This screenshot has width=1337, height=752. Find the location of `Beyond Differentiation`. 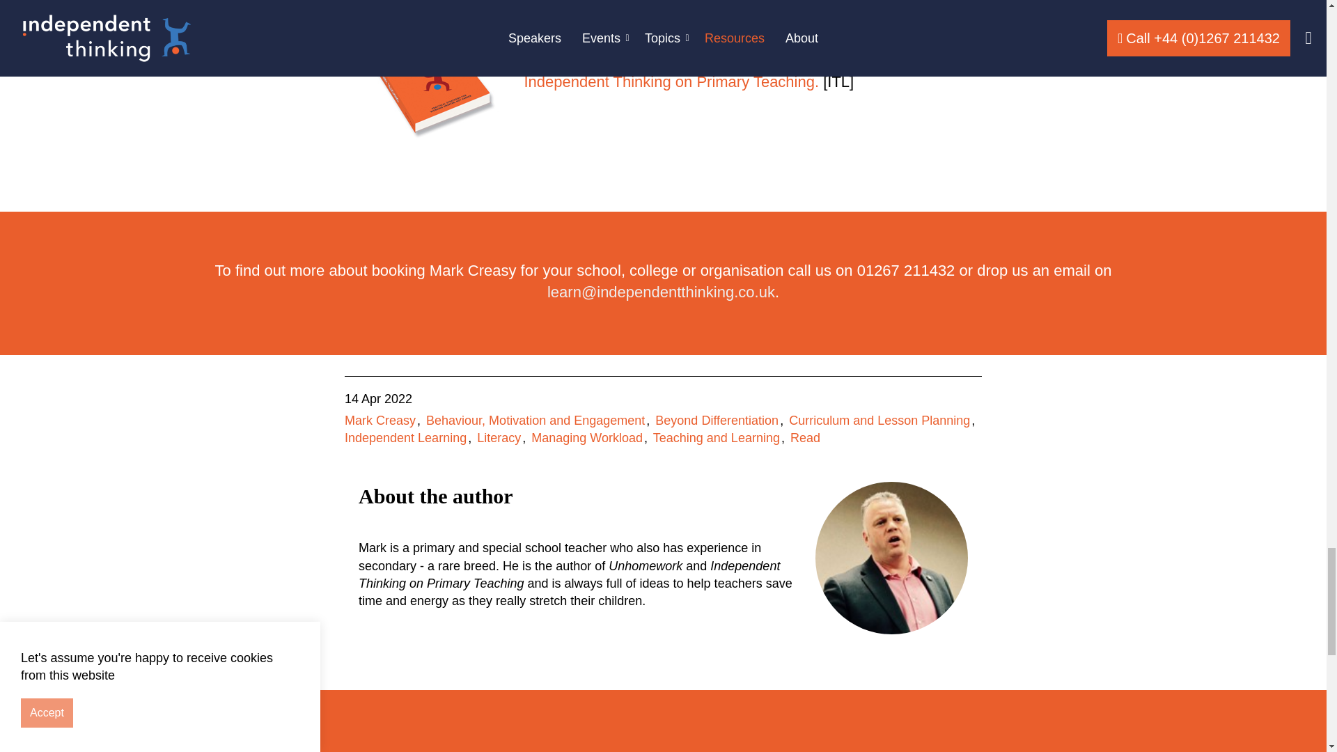

Beyond Differentiation is located at coordinates (716, 421).